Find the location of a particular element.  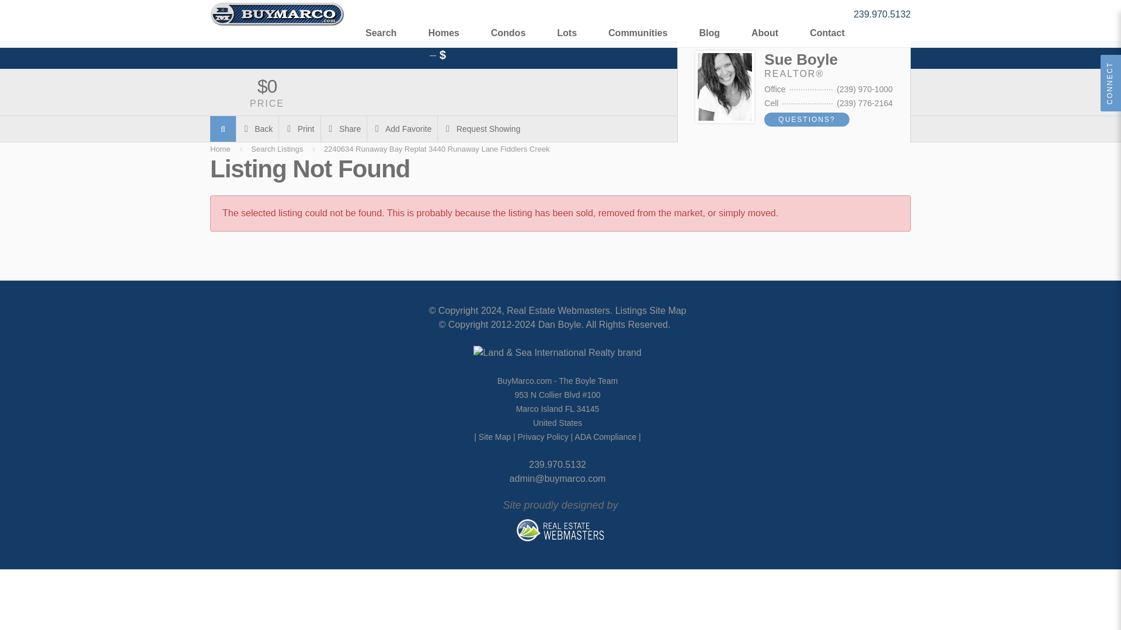

Homes is located at coordinates (443, 32).